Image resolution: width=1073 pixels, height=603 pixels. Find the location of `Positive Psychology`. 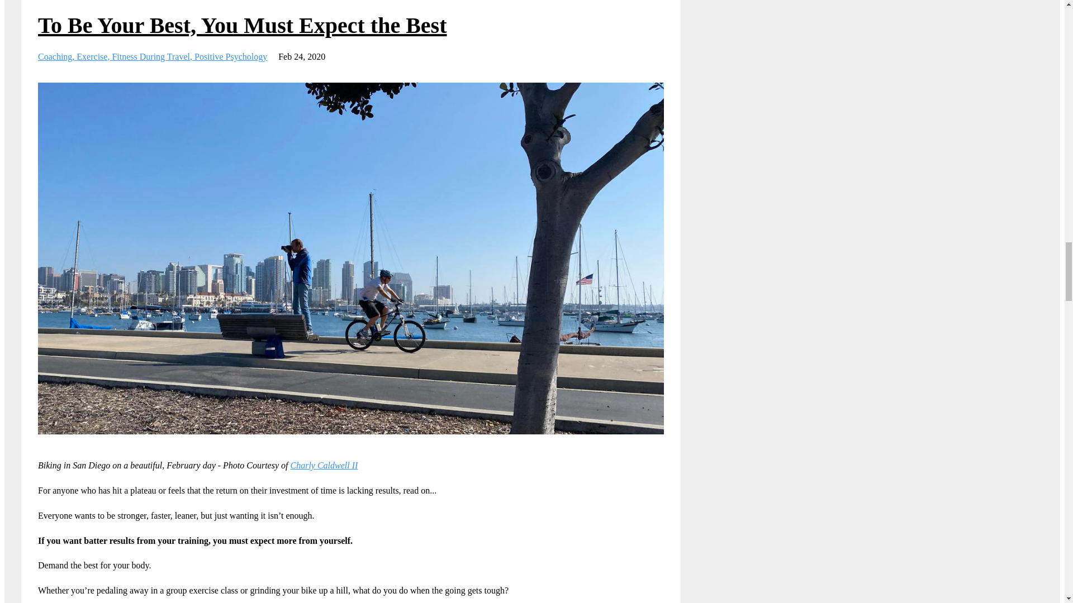

Positive Psychology is located at coordinates (230, 56).